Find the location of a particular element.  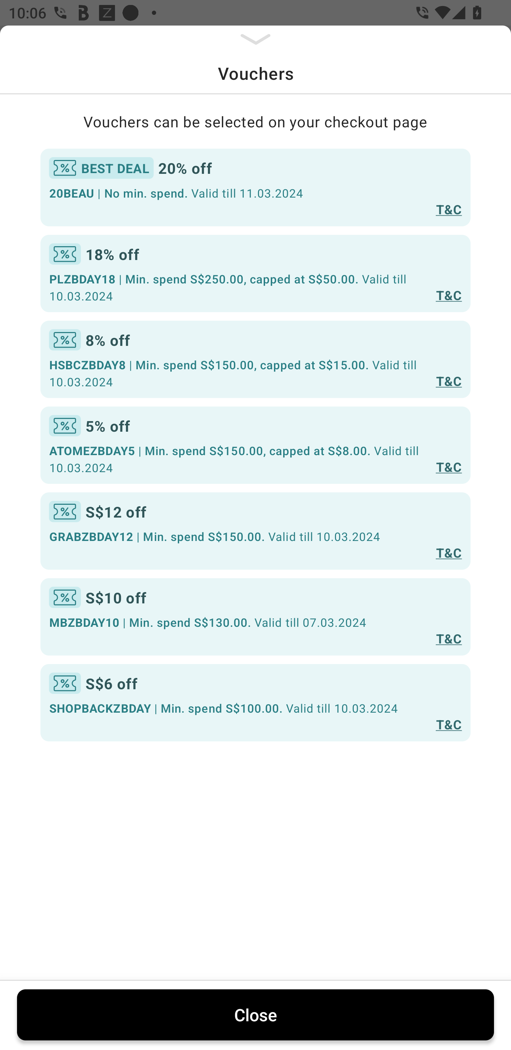

T&C is located at coordinates (449, 209).